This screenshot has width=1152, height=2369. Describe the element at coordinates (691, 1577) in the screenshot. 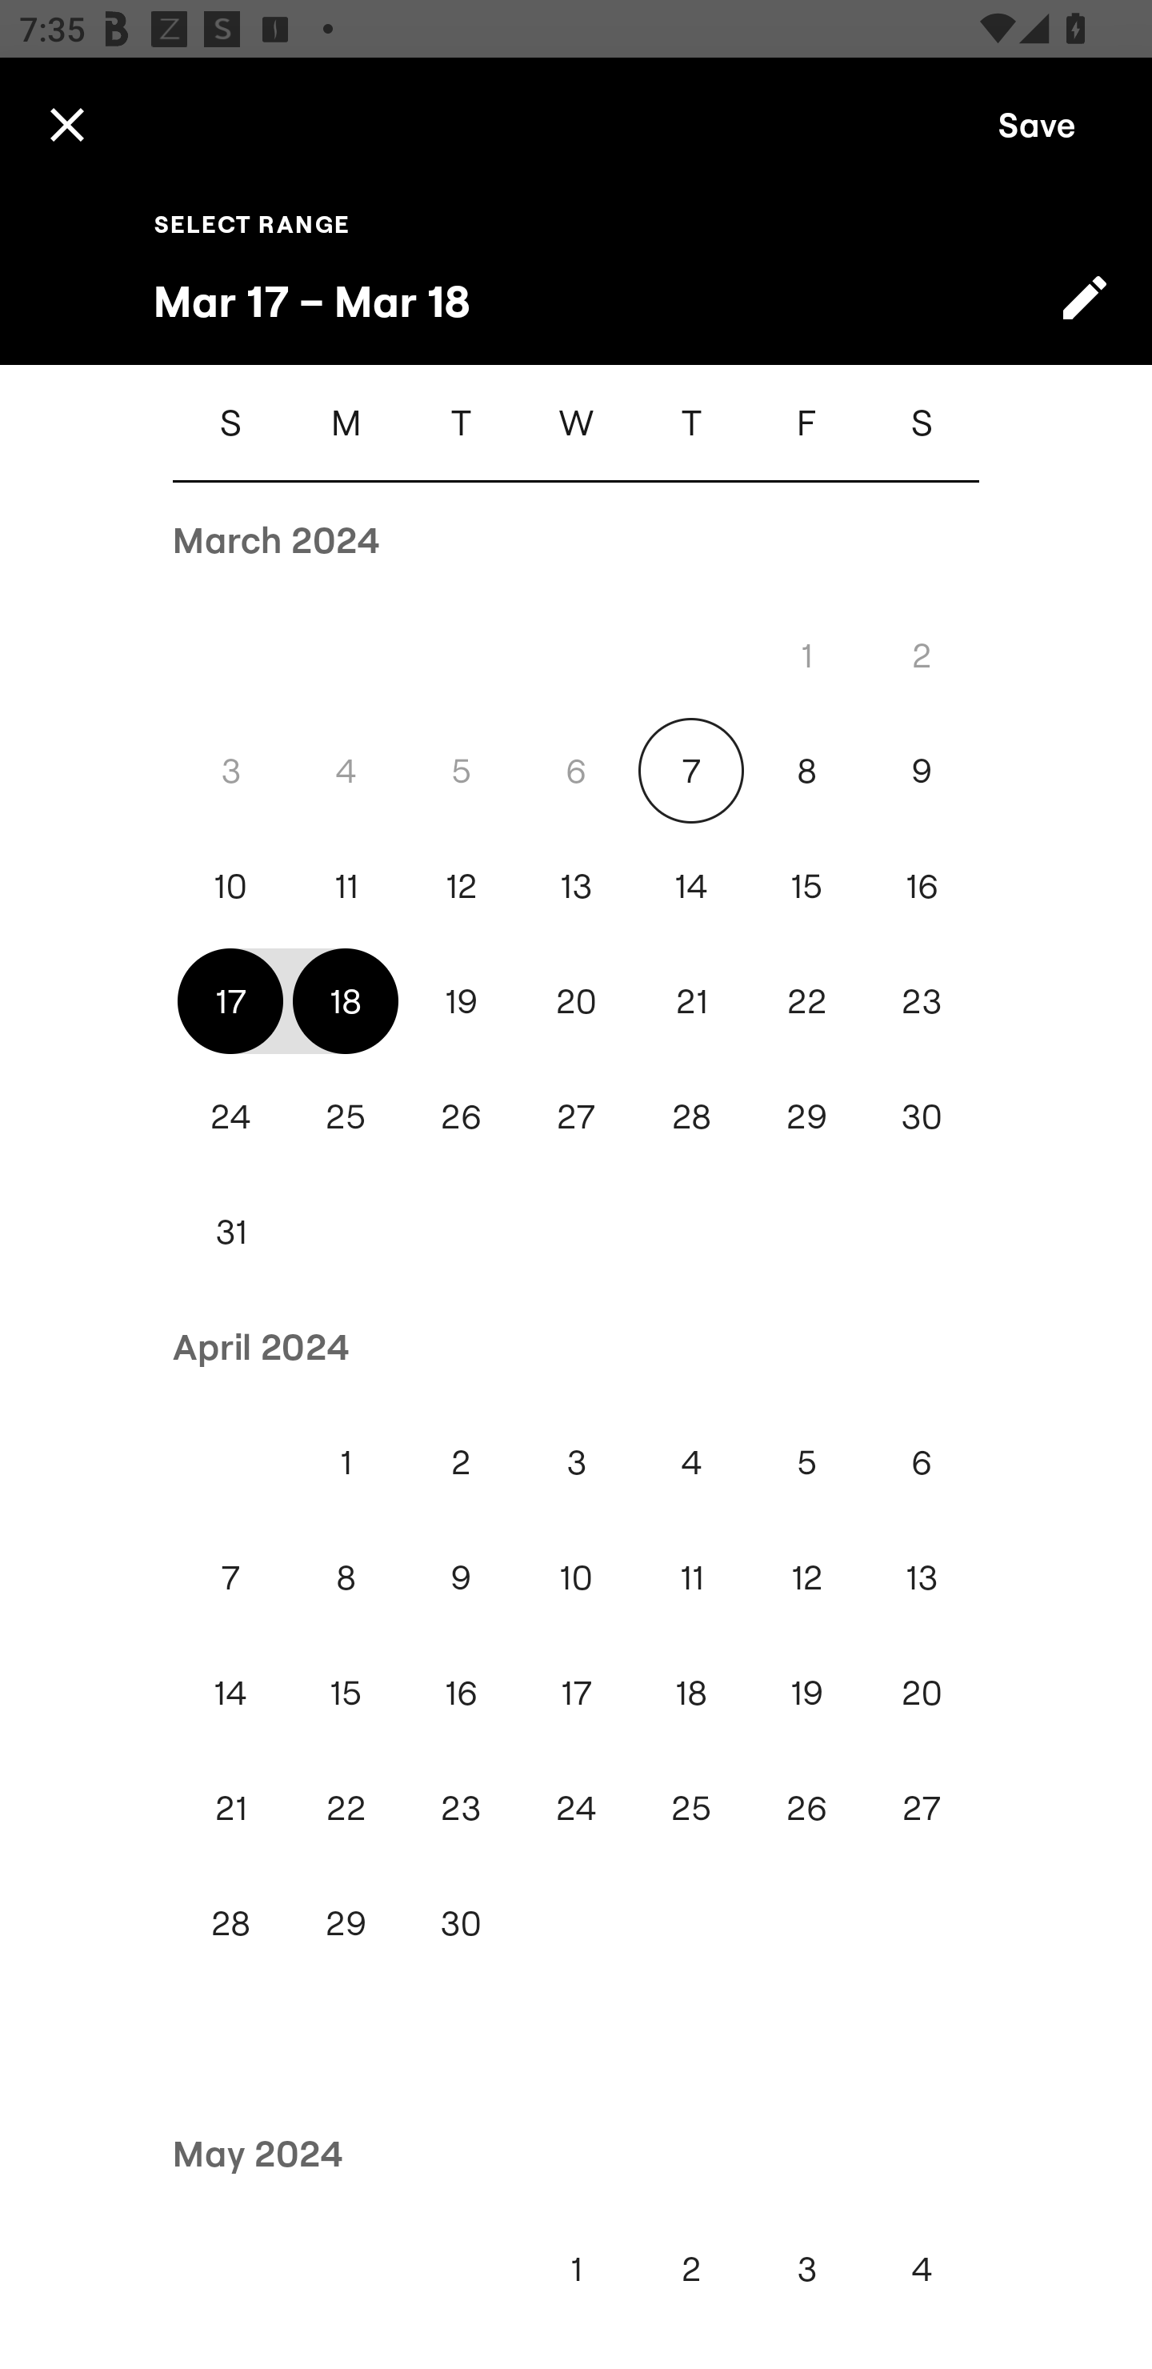

I see `11 Thu, Apr 11` at that location.